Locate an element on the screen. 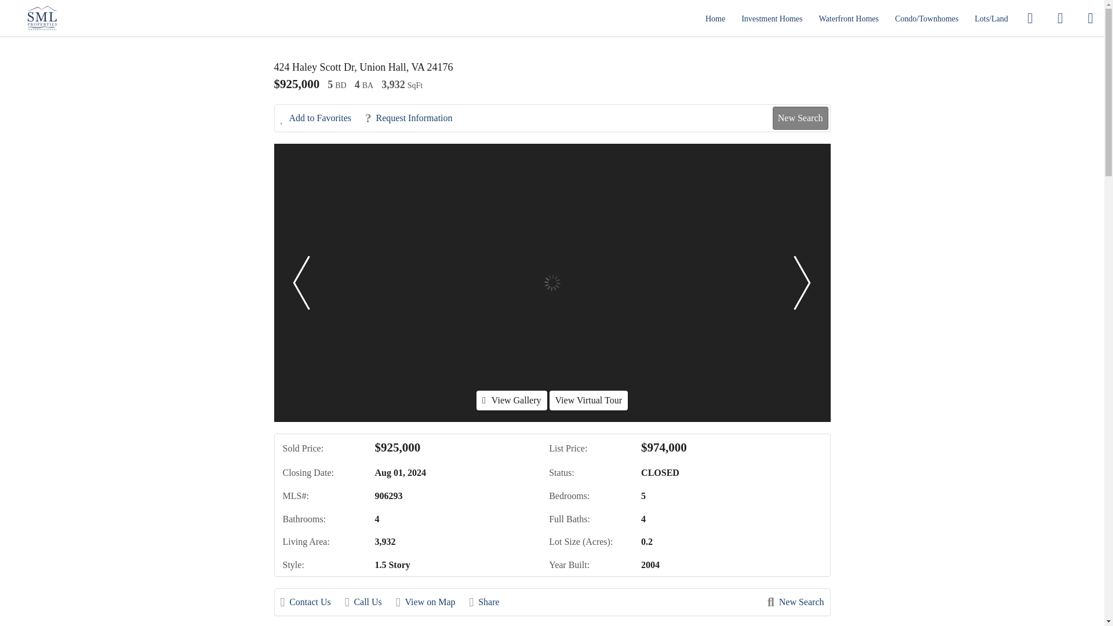  View Gallery is located at coordinates (511, 400).